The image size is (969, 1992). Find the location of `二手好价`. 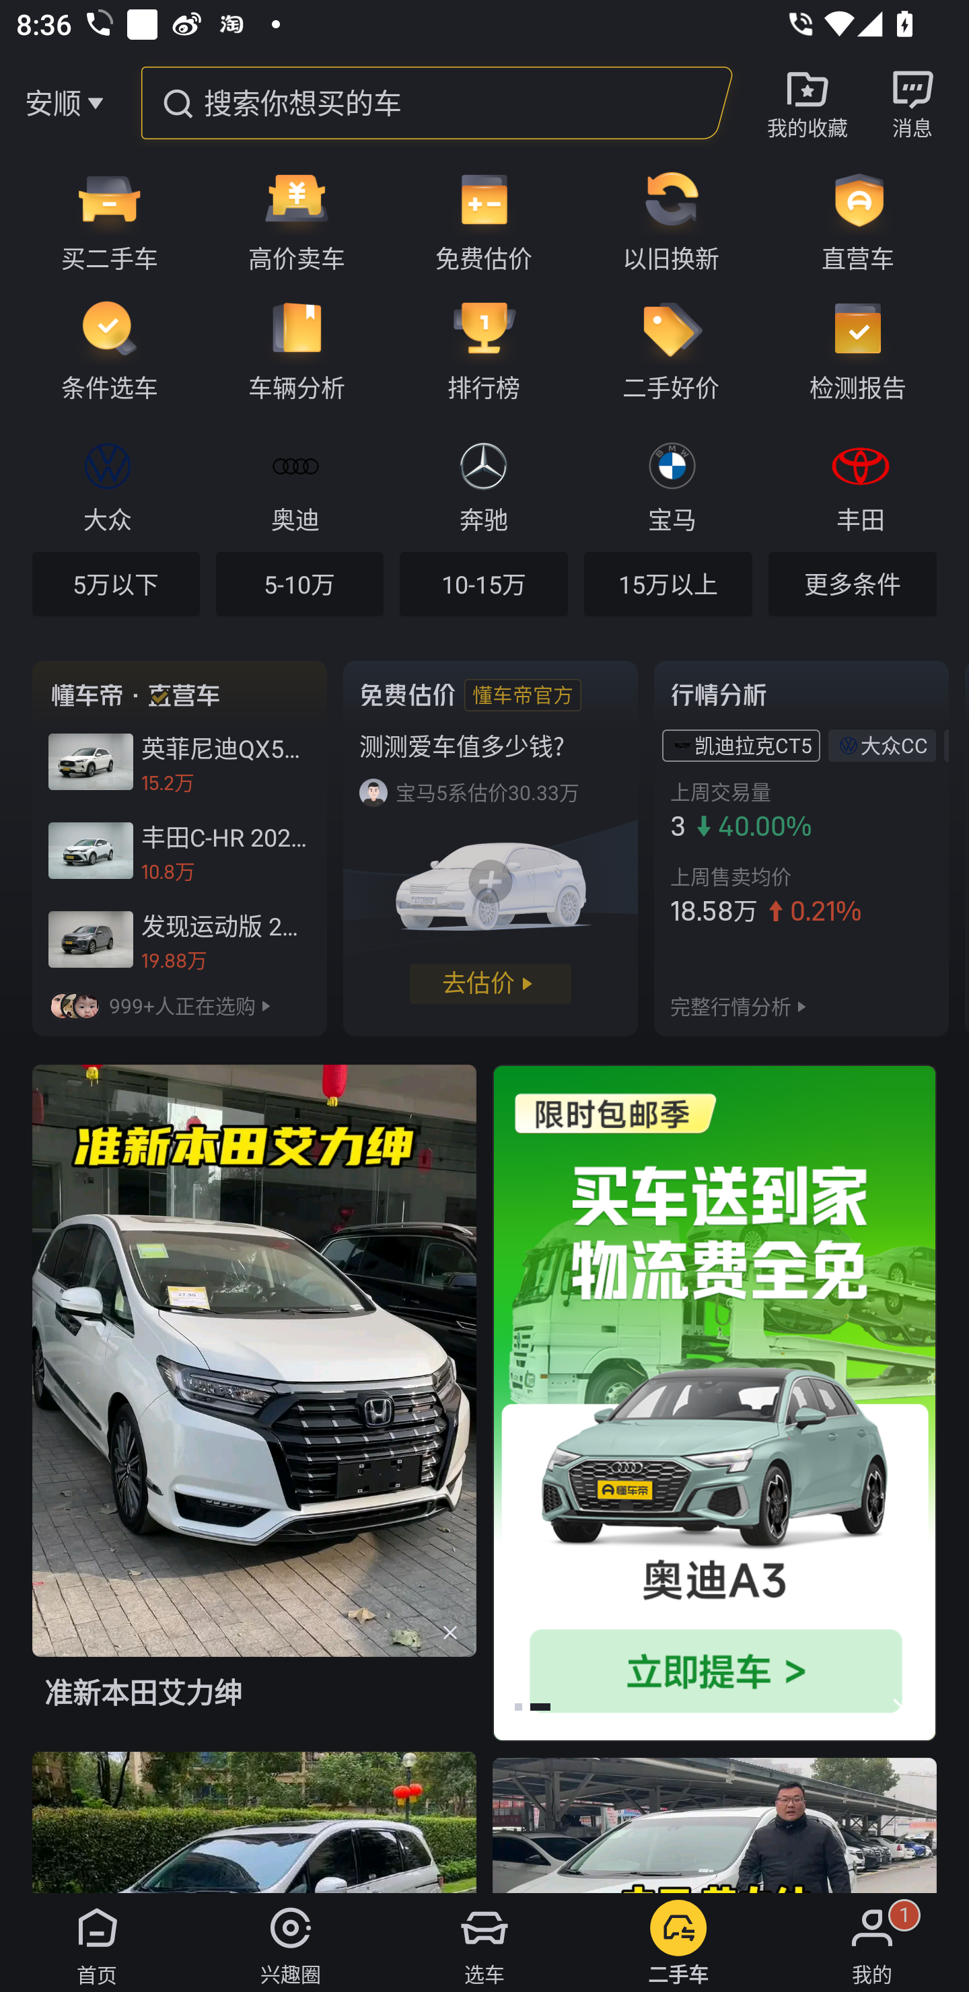

二手好价 is located at coordinates (671, 349).